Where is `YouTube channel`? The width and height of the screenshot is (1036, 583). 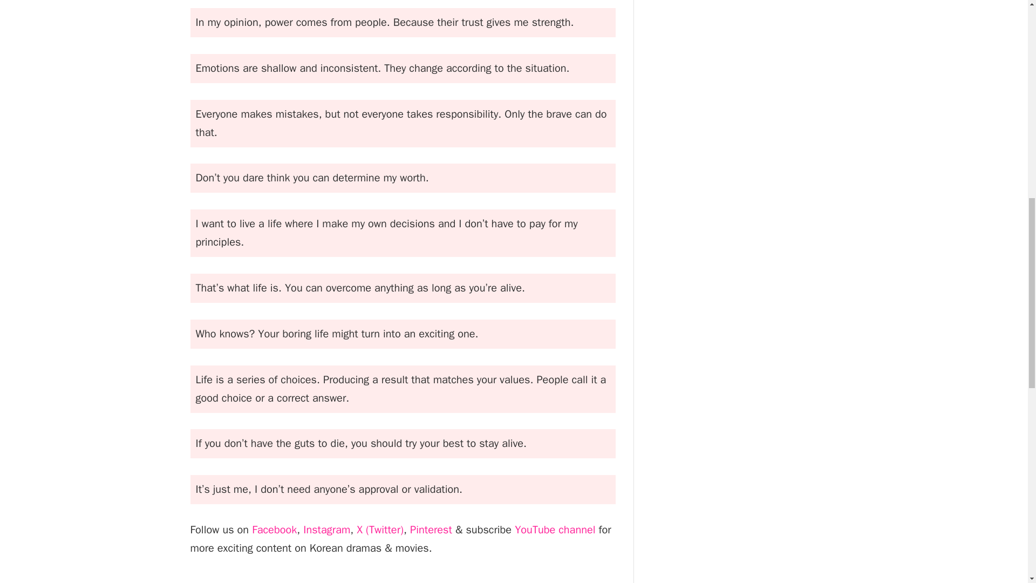
YouTube channel is located at coordinates (555, 529).